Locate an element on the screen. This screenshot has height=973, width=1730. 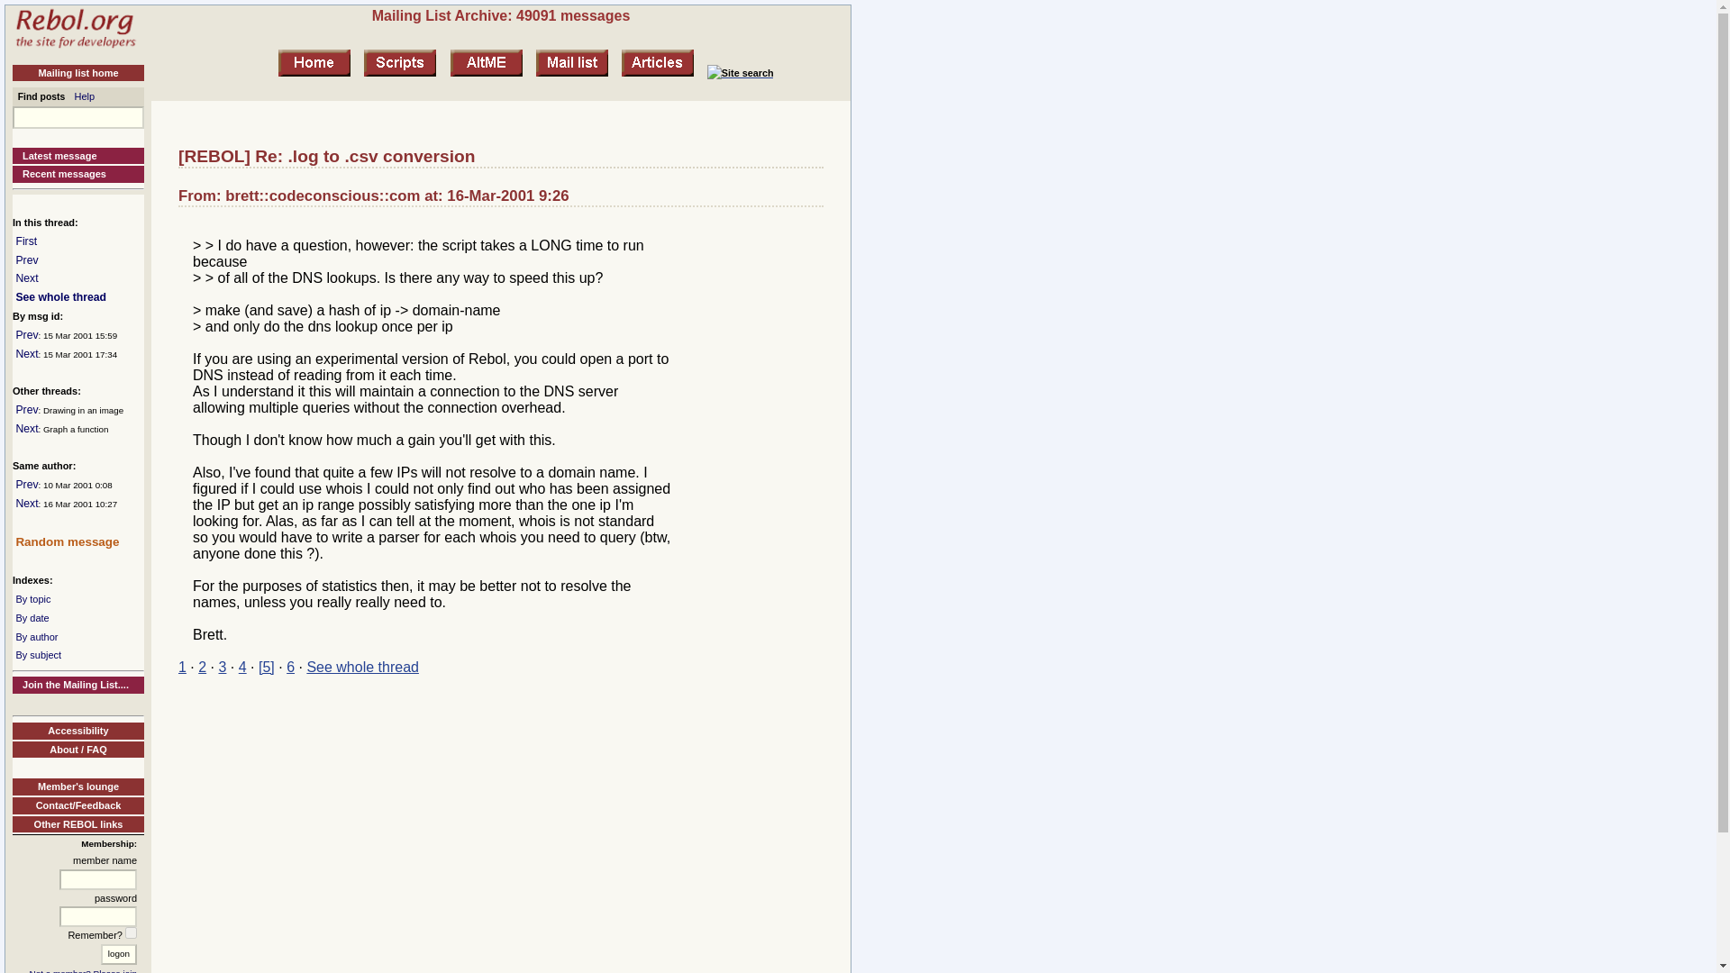
Not a member? Please join is located at coordinates (83, 970).